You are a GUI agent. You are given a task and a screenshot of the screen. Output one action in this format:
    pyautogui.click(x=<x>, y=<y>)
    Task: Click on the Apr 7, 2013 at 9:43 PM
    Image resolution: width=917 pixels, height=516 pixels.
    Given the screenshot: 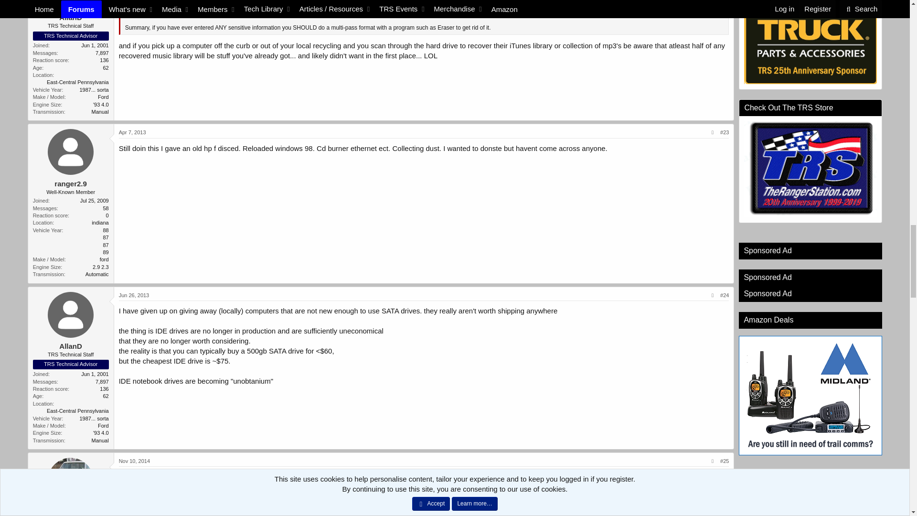 What is the action you would take?
    pyautogui.click(x=132, y=132)
    